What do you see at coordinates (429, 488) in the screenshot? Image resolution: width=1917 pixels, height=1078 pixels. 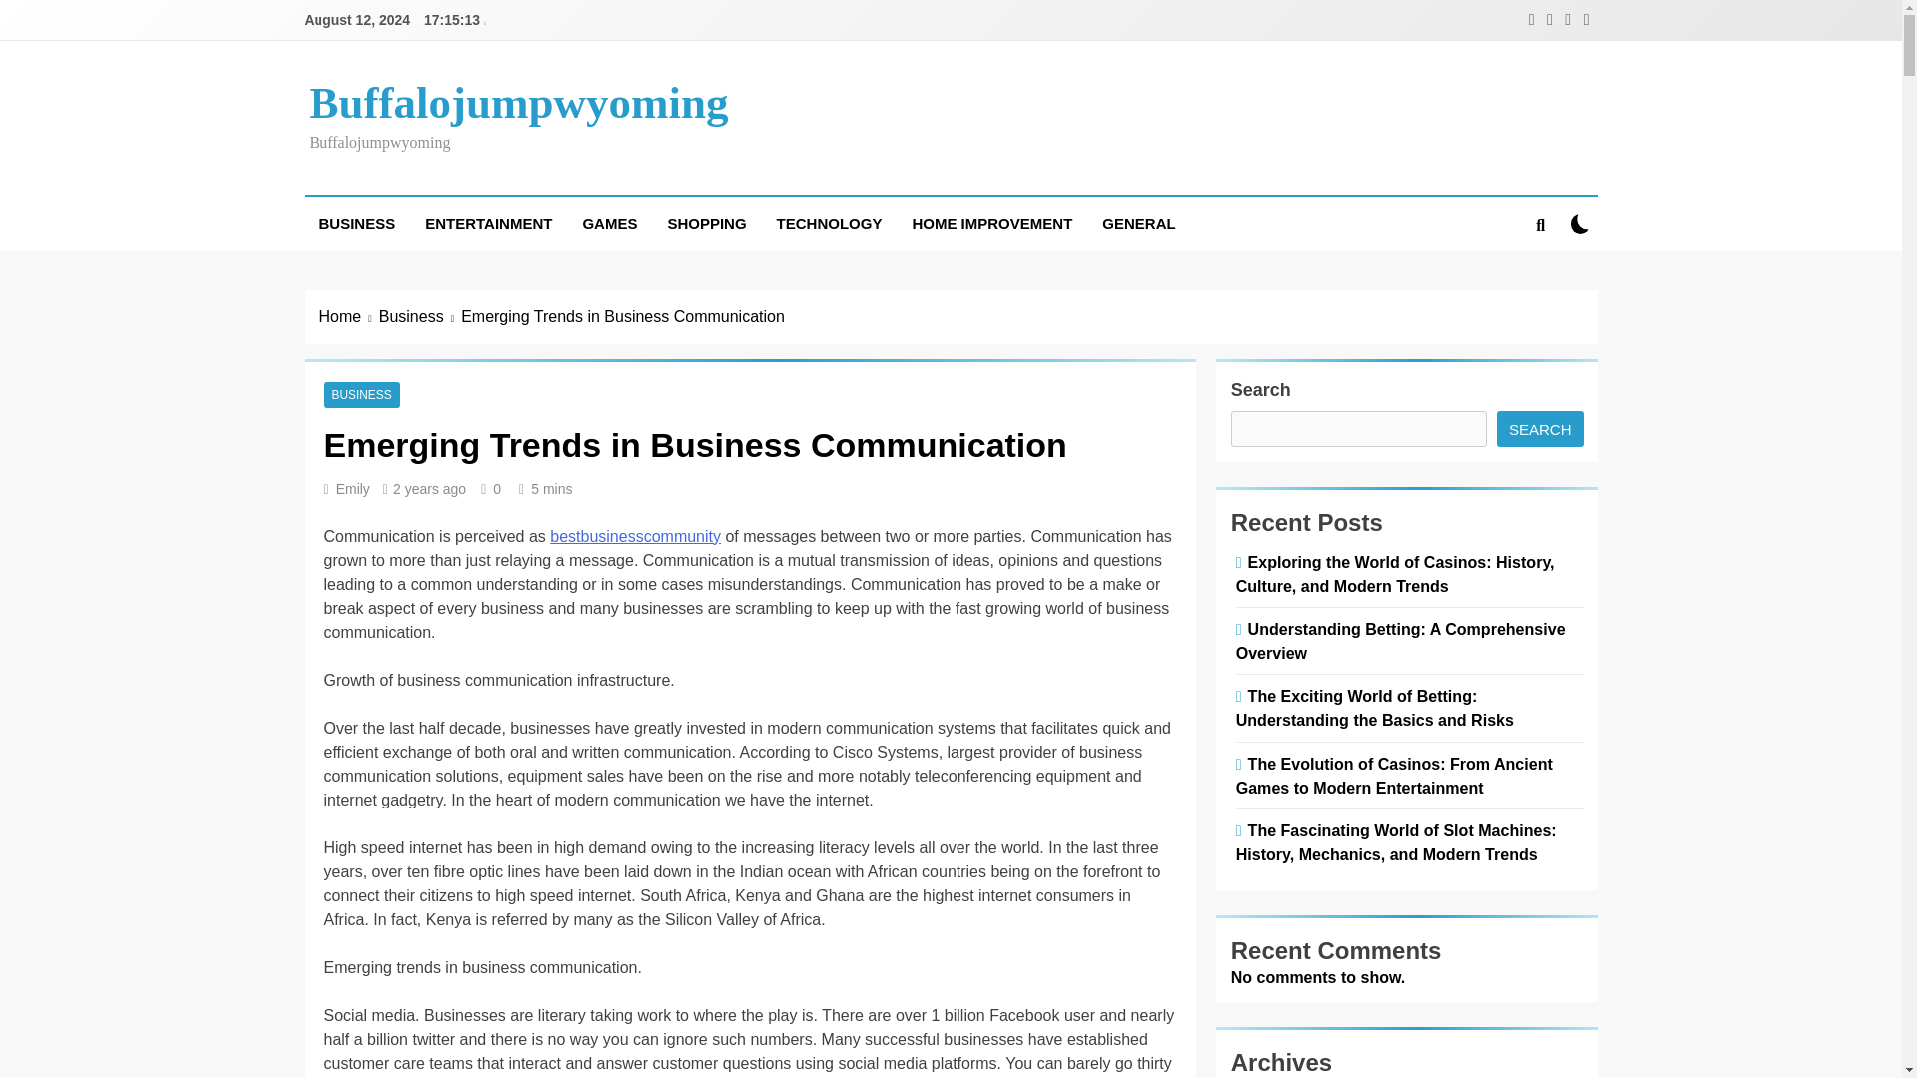 I see `2 years ago` at bounding box center [429, 488].